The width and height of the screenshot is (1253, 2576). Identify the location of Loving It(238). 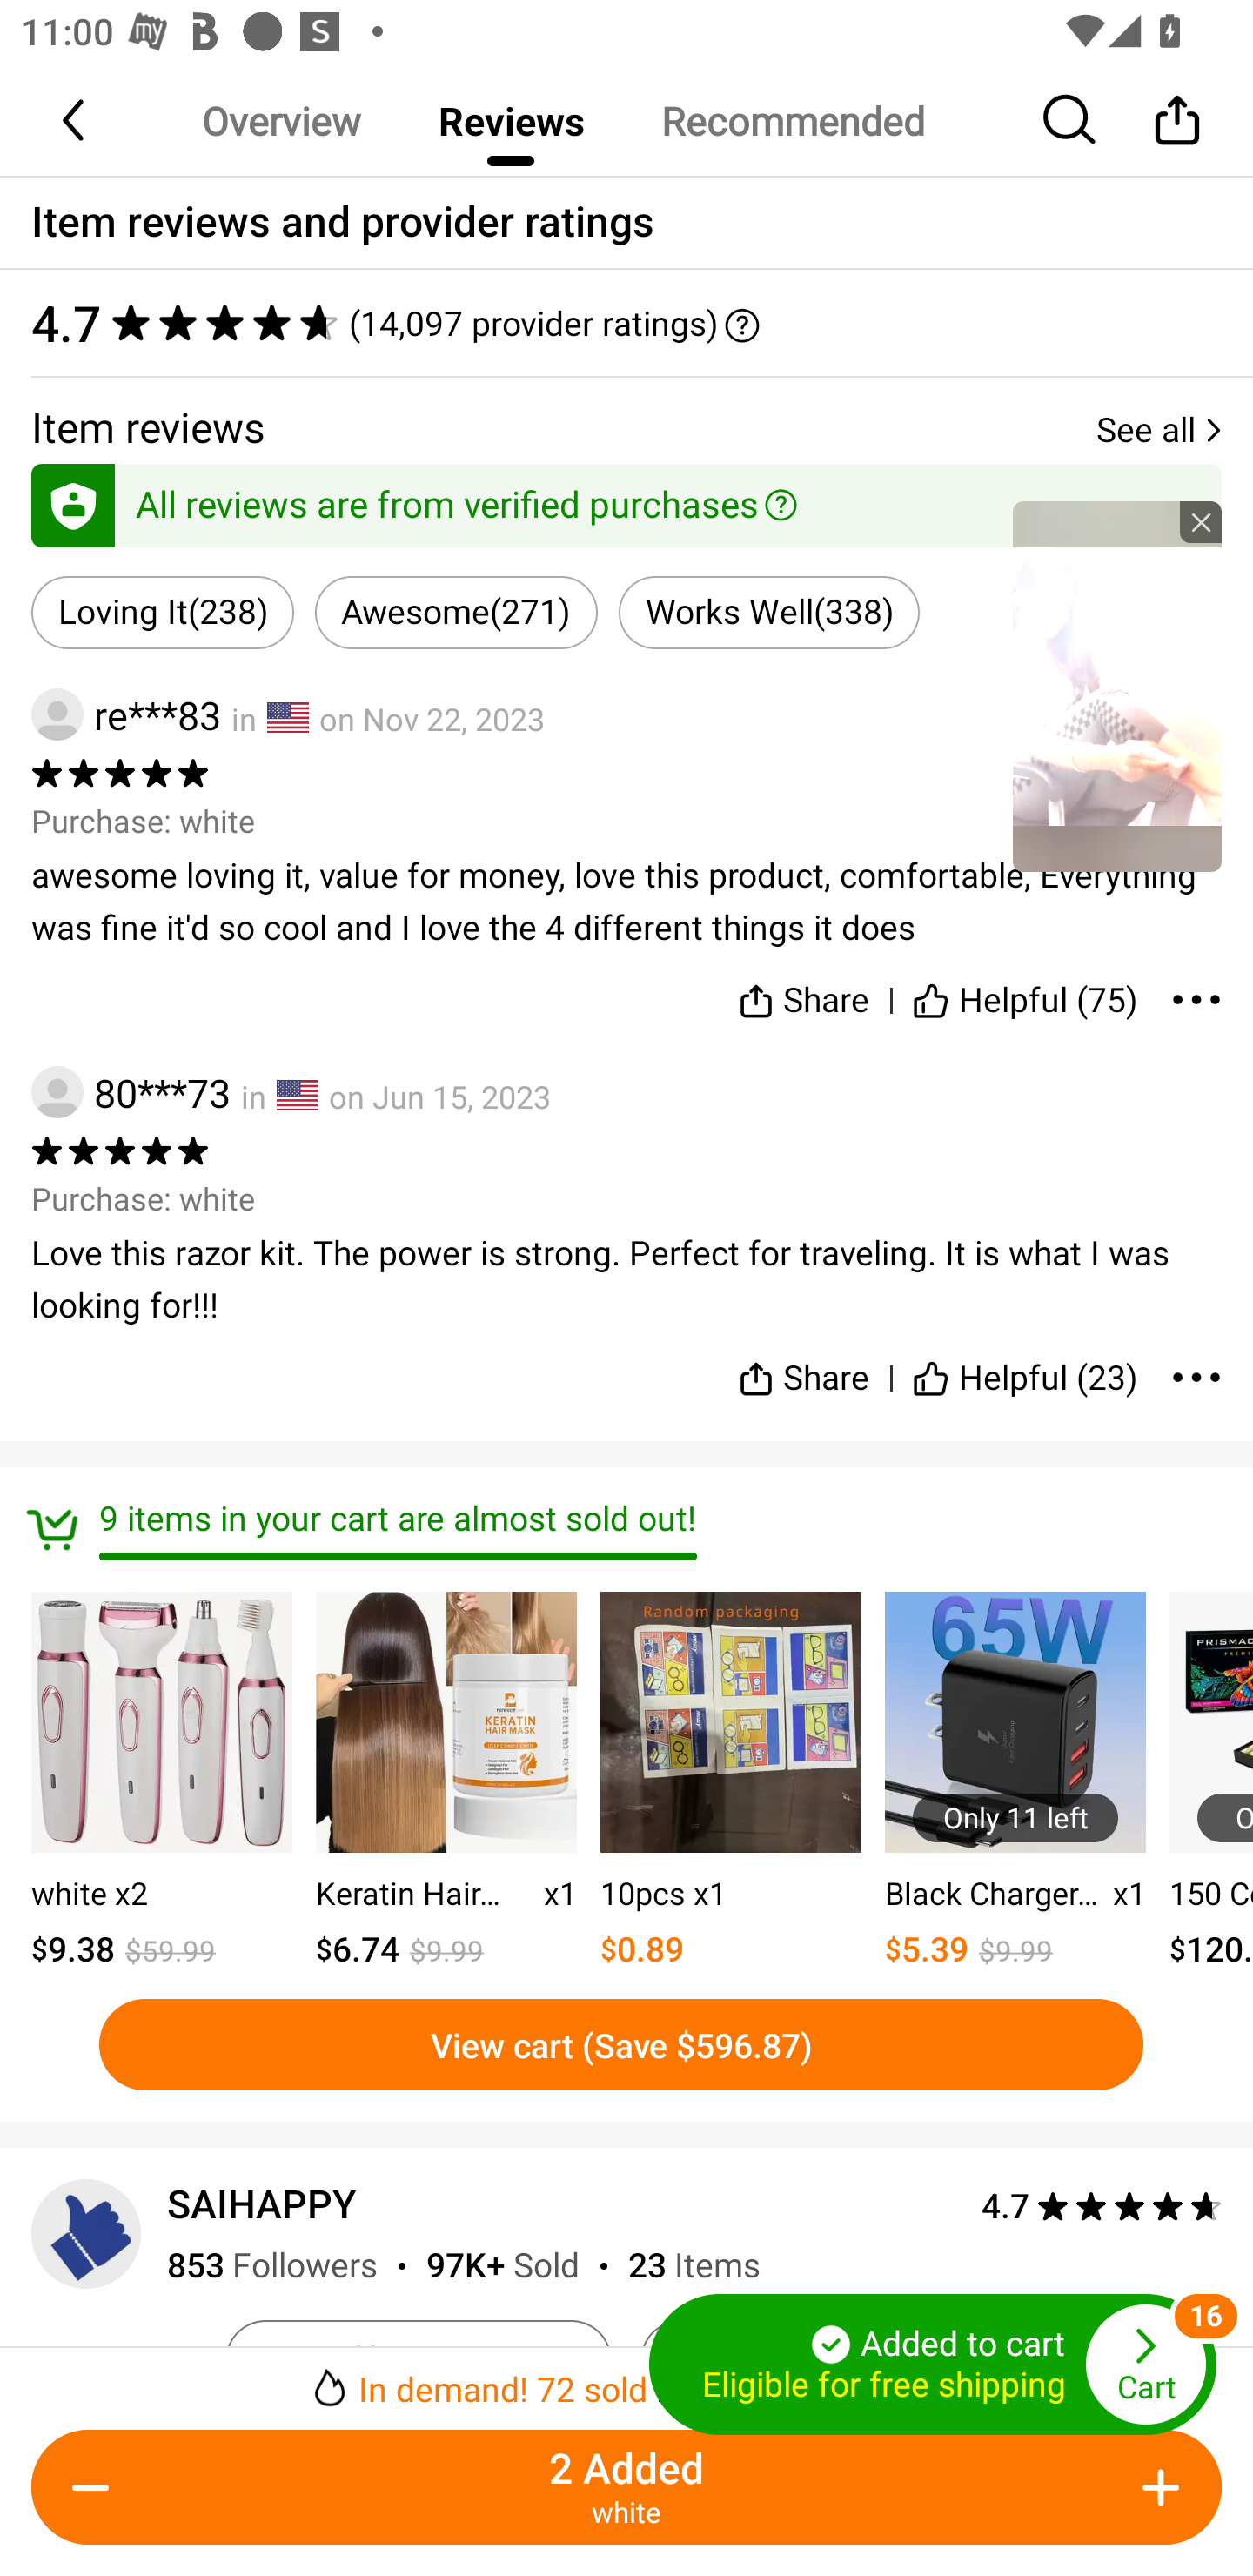
(163, 613).